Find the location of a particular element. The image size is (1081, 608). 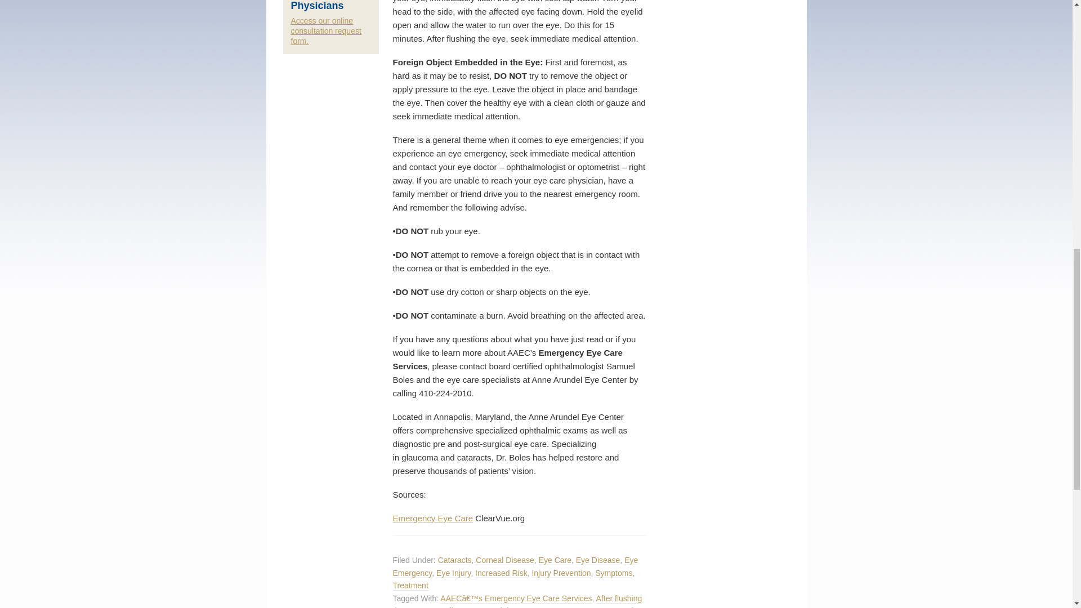

Emergency Eye Care is located at coordinates (433, 518).